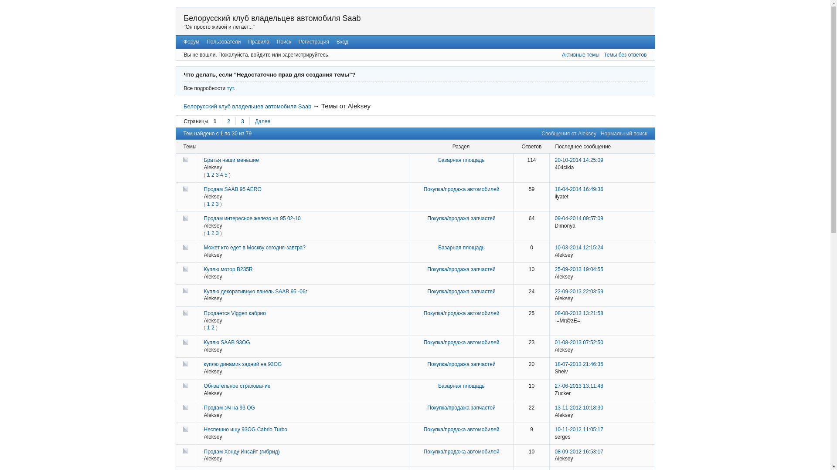 Image resolution: width=837 pixels, height=470 pixels. I want to click on 18-04-2014 16:49:36, so click(579, 189).